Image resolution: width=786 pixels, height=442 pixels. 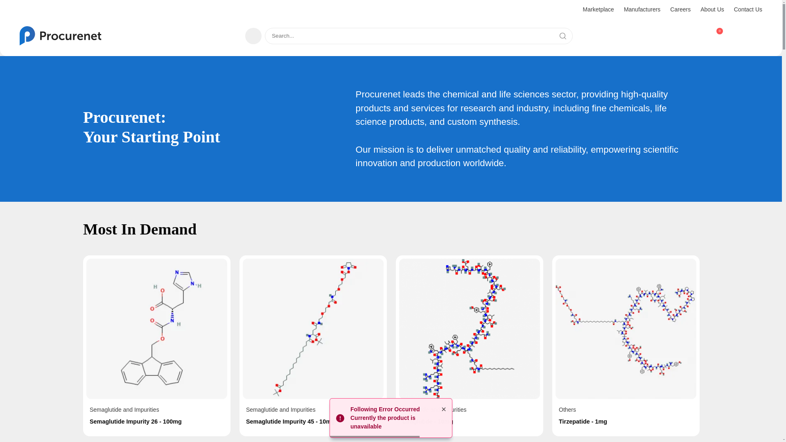 I want to click on Liraglutide - 10mg, so click(x=470, y=422).